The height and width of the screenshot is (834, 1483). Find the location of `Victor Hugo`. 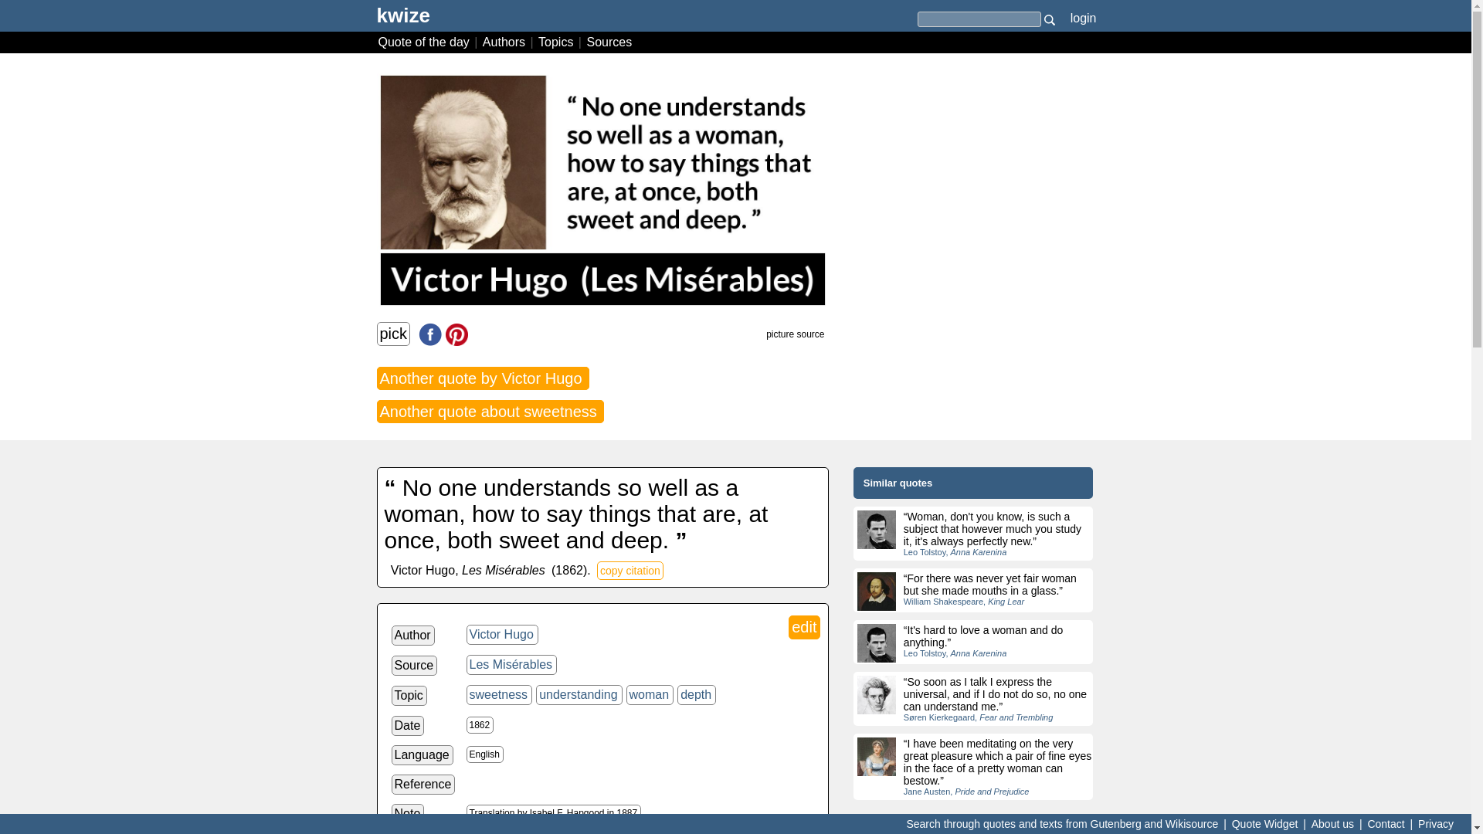

Victor Hugo is located at coordinates (502, 634).